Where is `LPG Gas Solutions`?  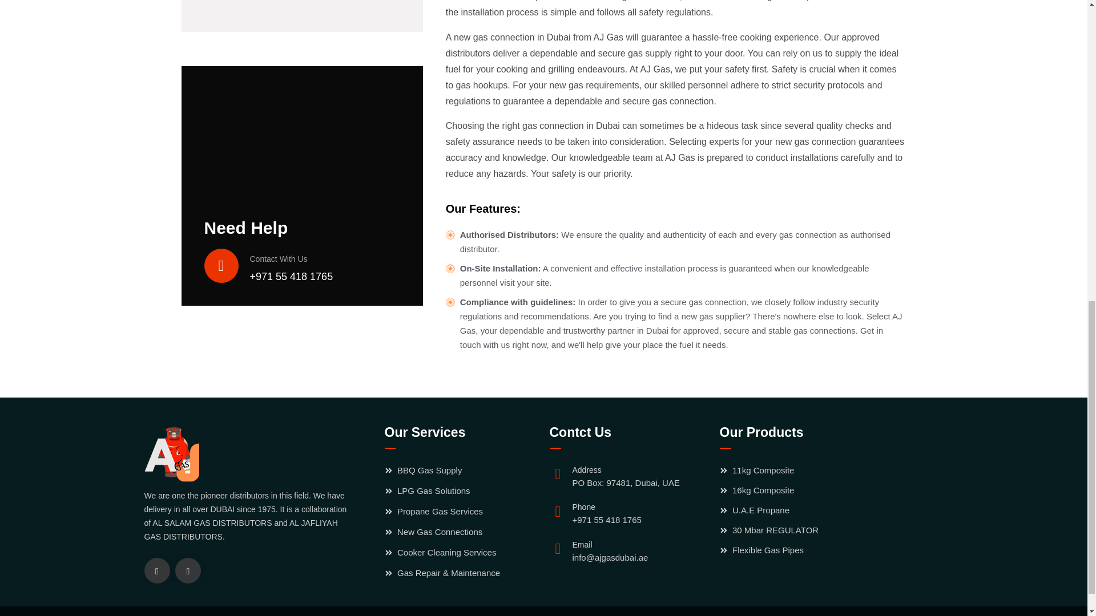 LPG Gas Solutions is located at coordinates (464, 491).